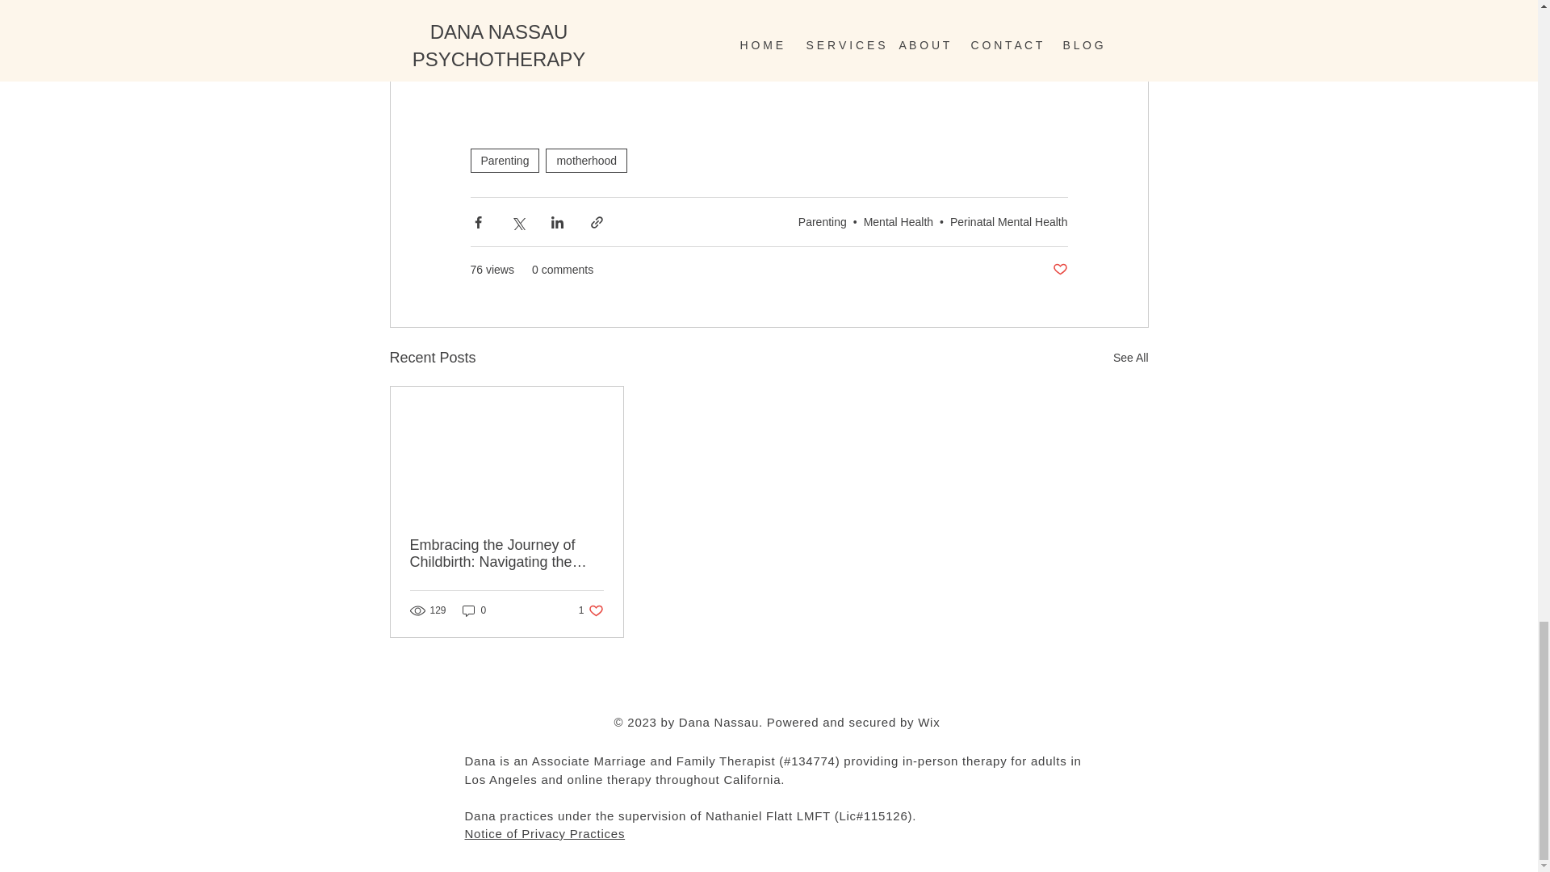 The width and height of the screenshot is (1550, 872). What do you see at coordinates (1059, 270) in the screenshot?
I see `Post not marked as liked` at bounding box center [1059, 270].